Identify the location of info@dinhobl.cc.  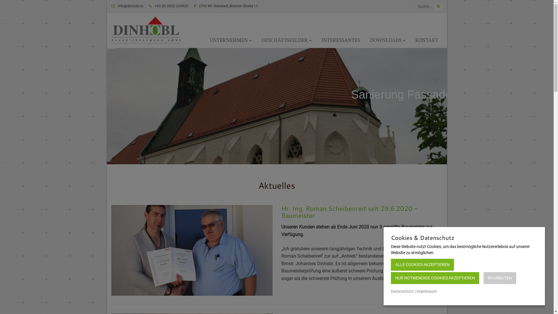
(130, 6).